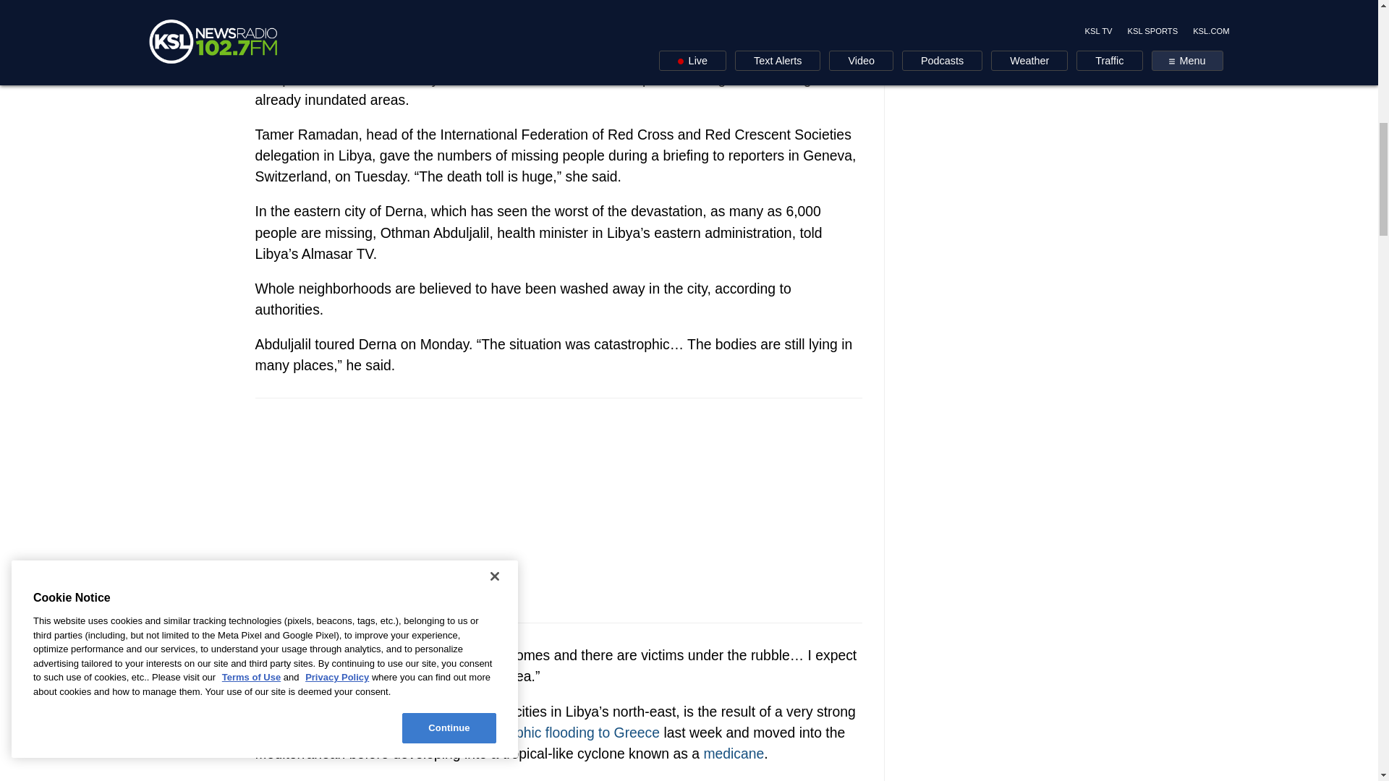 The image size is (1389, 781). Describe the element at coordinates (558, 511) in the screenshot. I see `3rd party ad content` at that location.